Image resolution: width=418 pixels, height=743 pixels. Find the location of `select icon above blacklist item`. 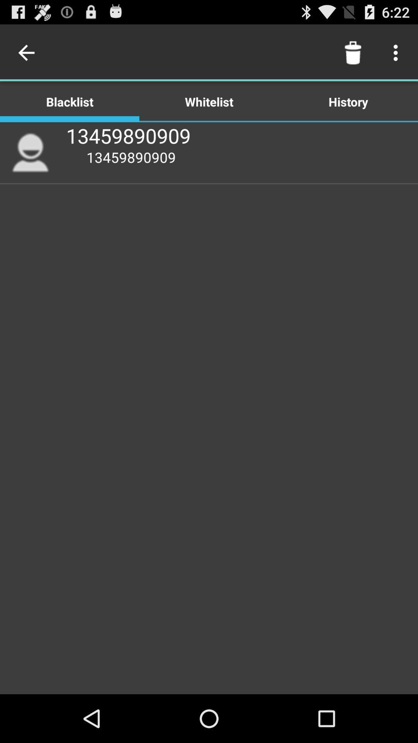

select icon above blacklist item is located at coordinates (28, 53).